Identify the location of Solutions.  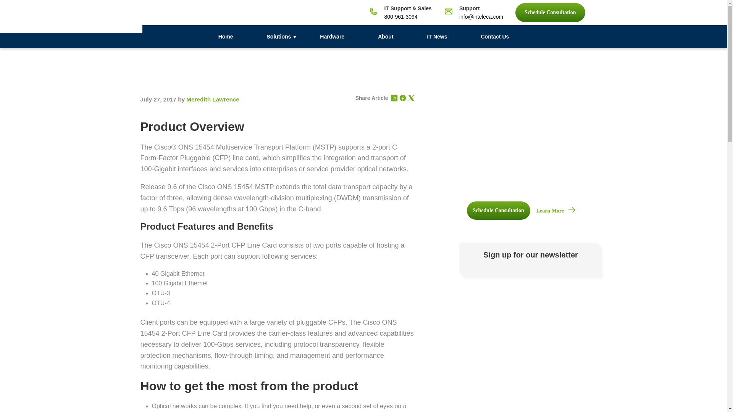
(277, 37).